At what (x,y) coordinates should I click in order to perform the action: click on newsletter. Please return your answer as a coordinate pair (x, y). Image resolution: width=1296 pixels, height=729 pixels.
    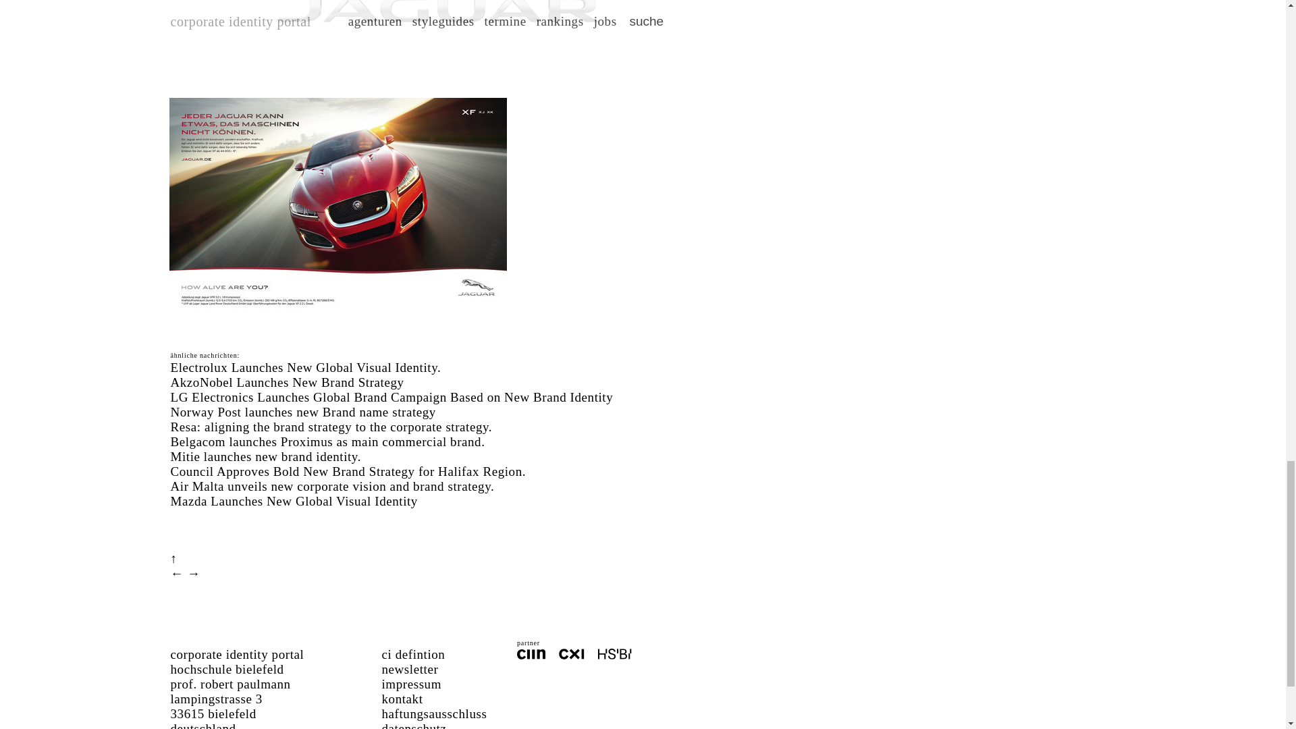
    Looking at the image, I should click on (410, 669).